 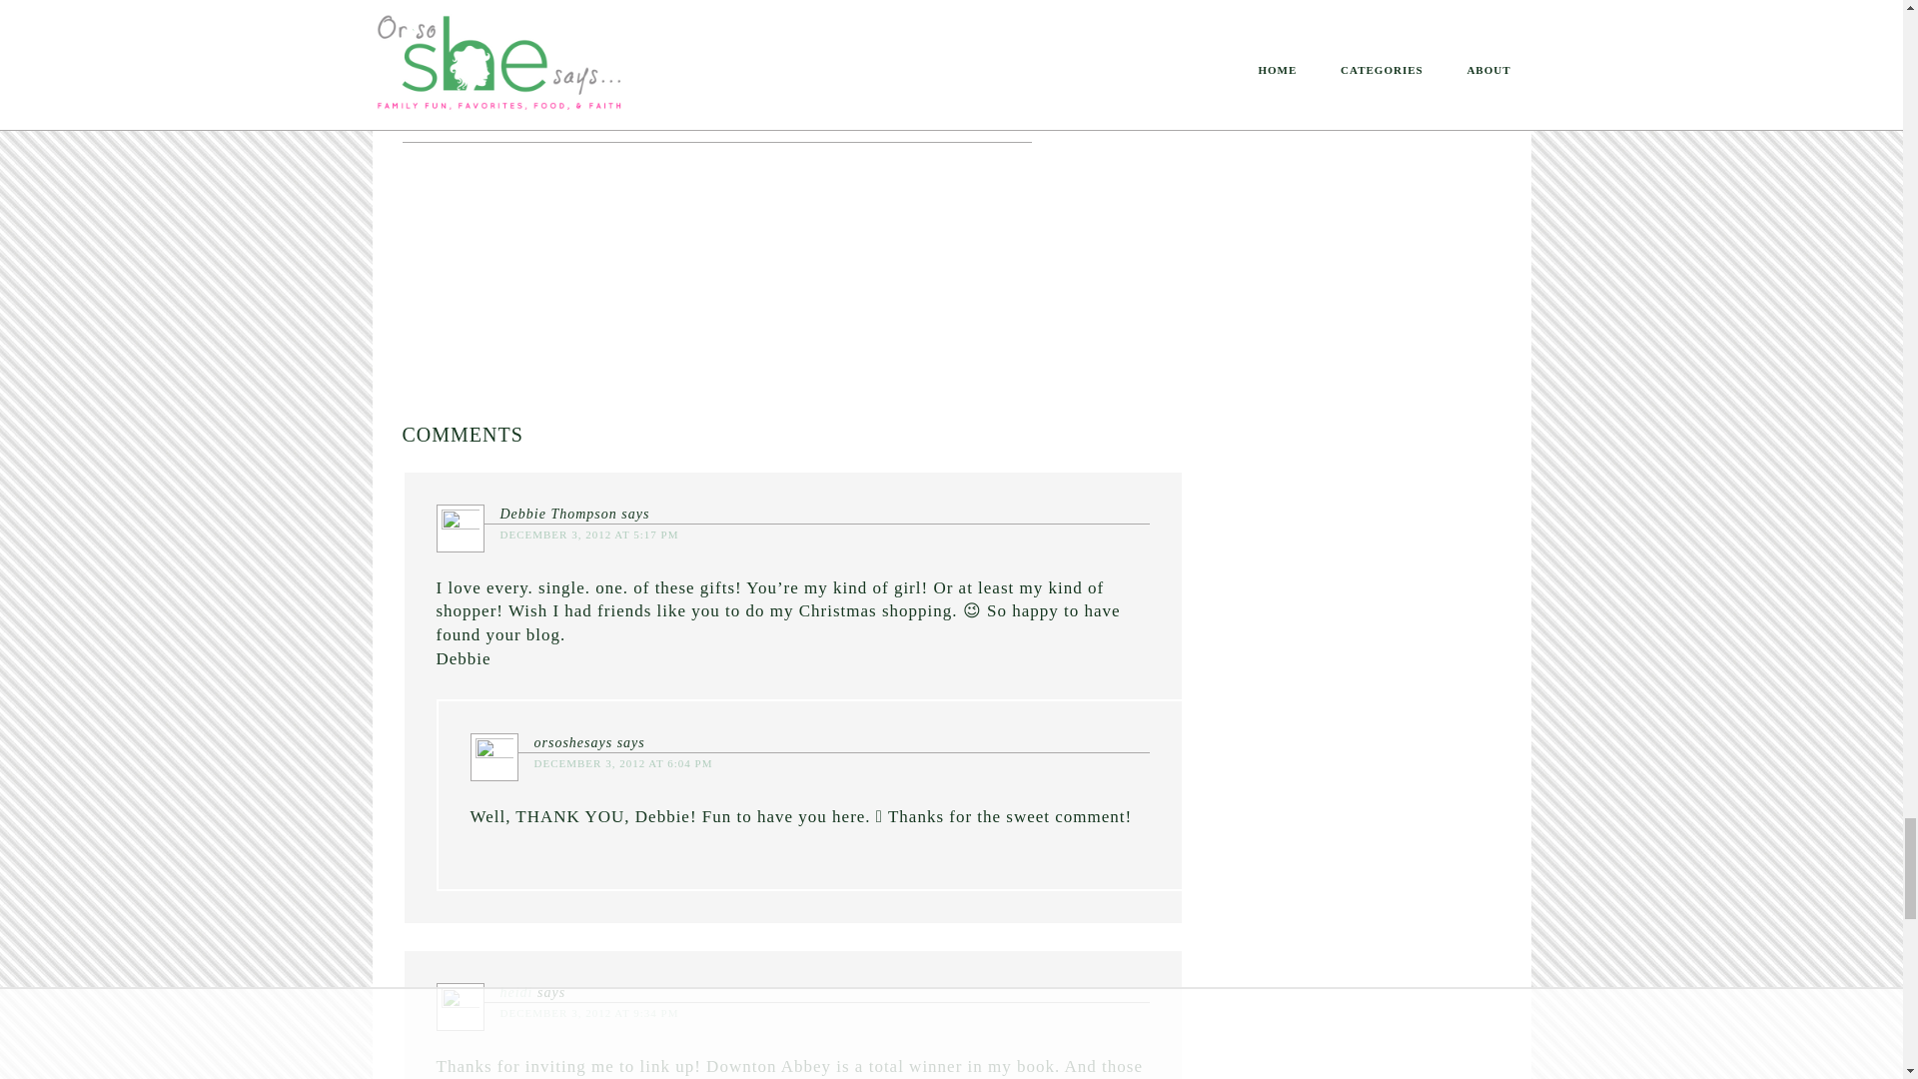 What do you see at coordinates (828, 16) in the screenshot?
I see `Send over email` at bounding box center [828, 16].